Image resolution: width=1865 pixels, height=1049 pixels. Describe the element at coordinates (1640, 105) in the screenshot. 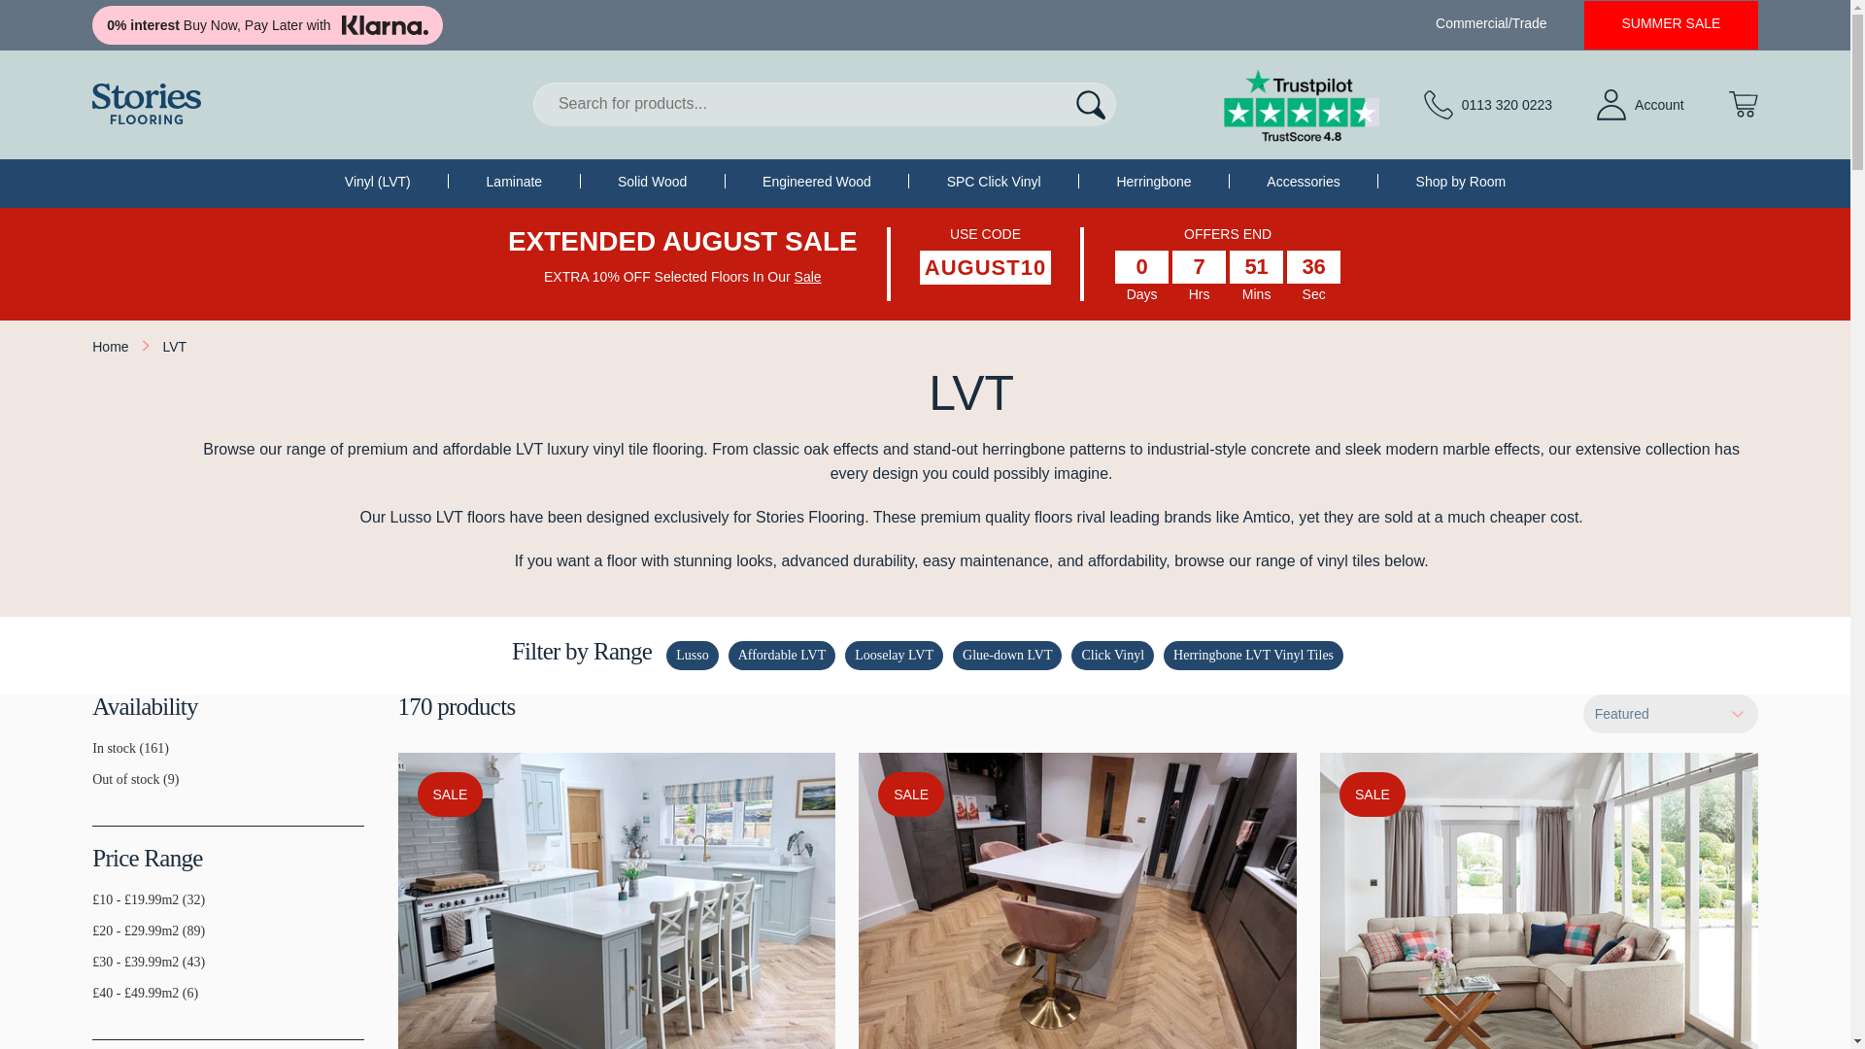

I see `My account` at that location.